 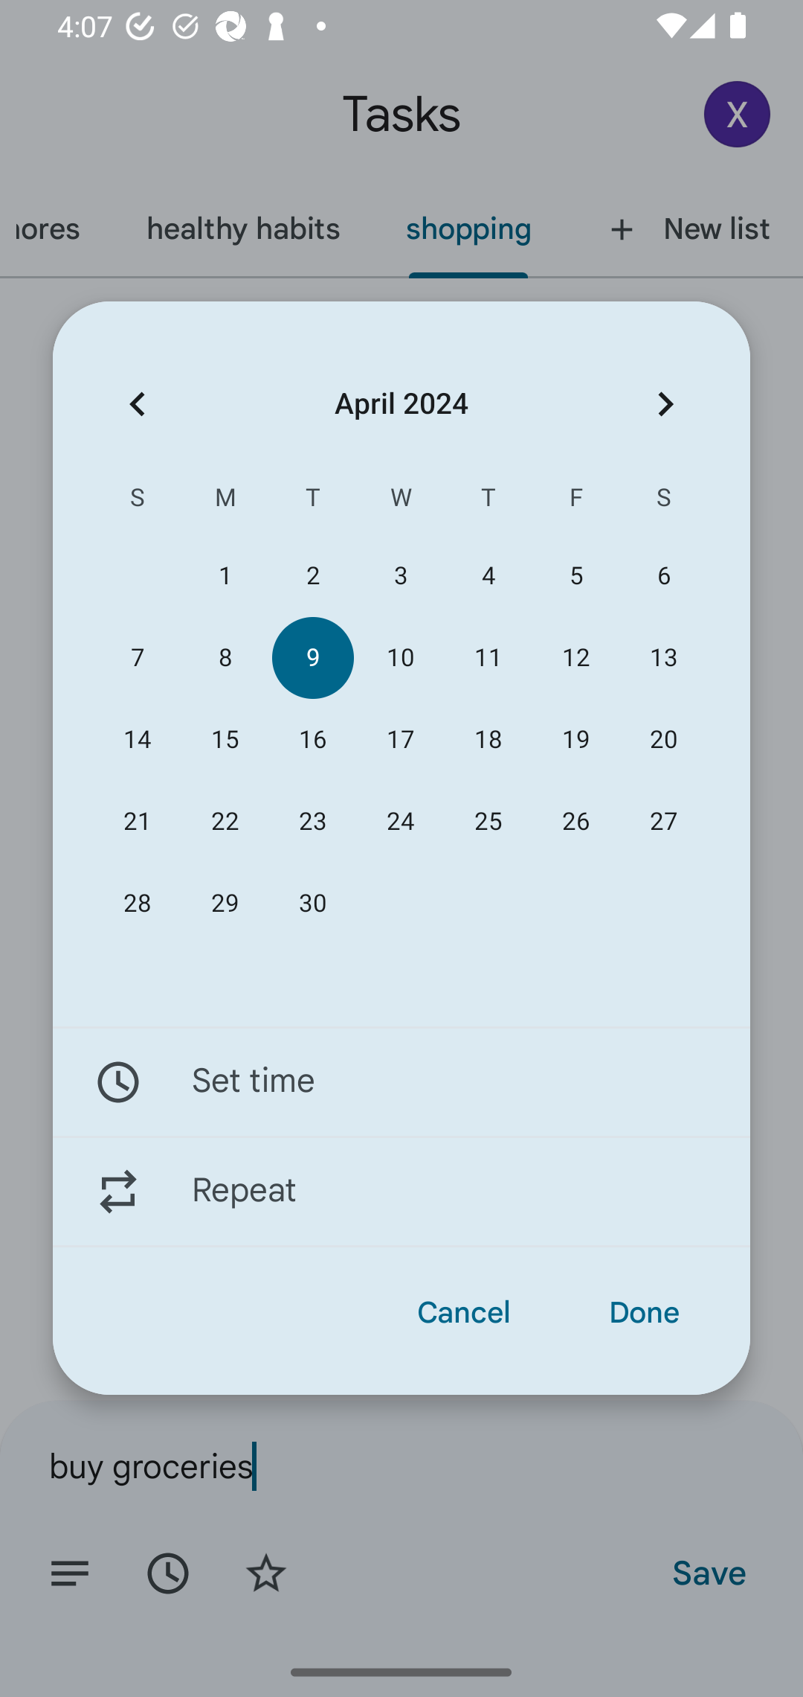 What do you see at coordinates (312, 821) in the screenshot?
I see `23 23 April 2024` at bounding box center [312, 821].